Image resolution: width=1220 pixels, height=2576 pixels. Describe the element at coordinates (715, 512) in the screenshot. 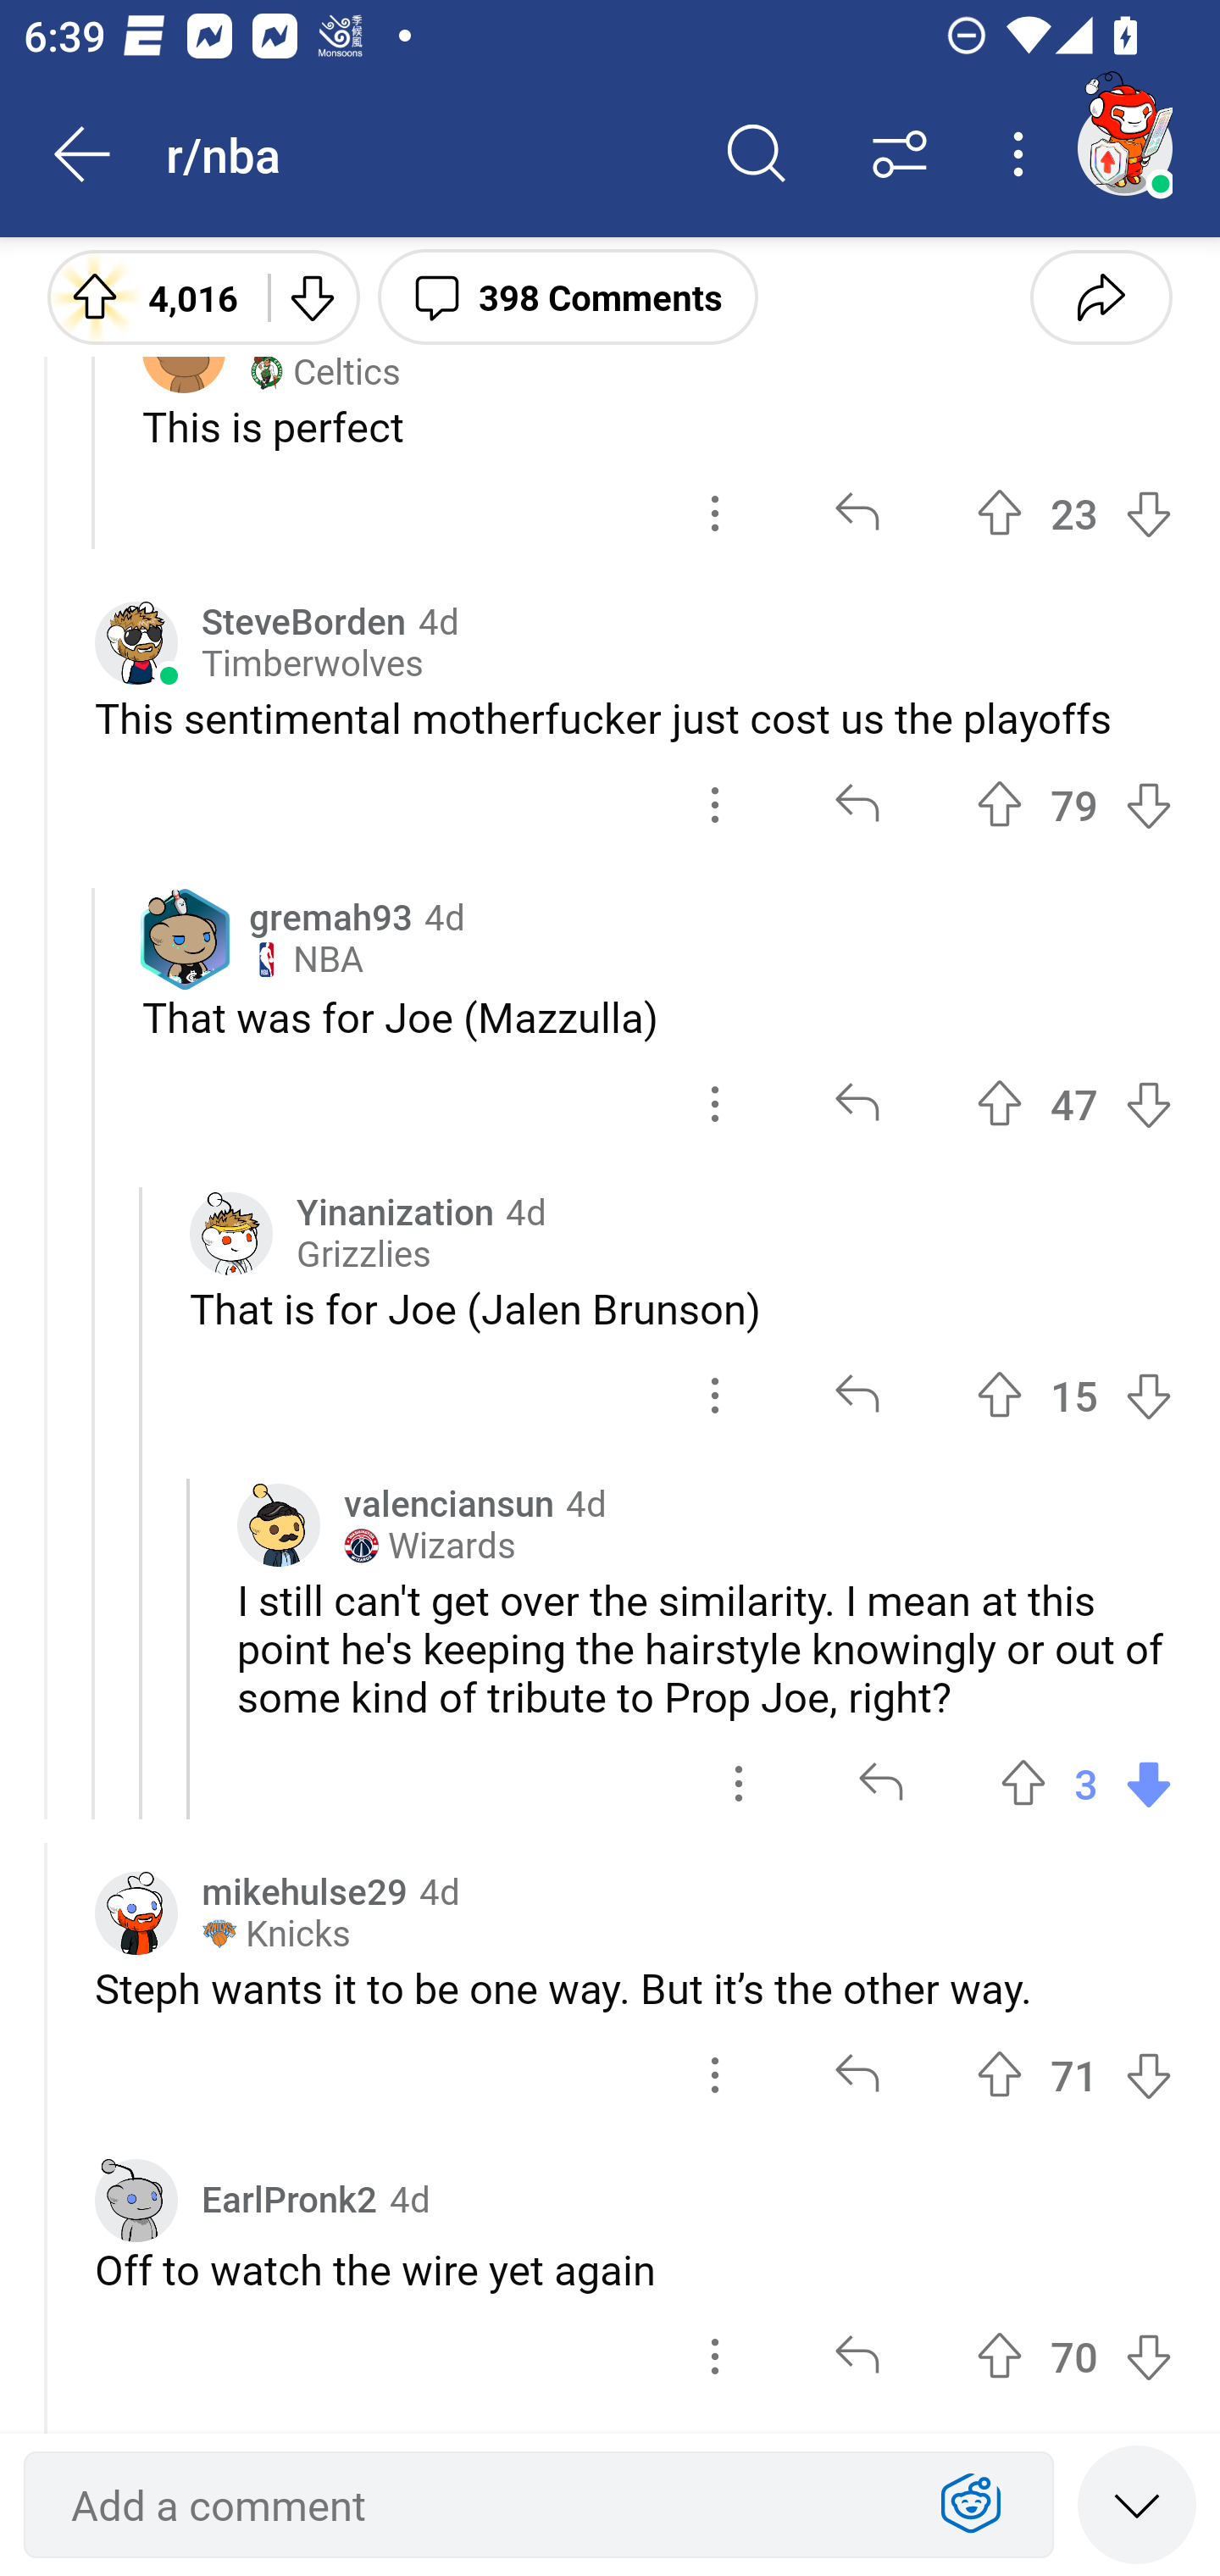

I see `options` at that location.